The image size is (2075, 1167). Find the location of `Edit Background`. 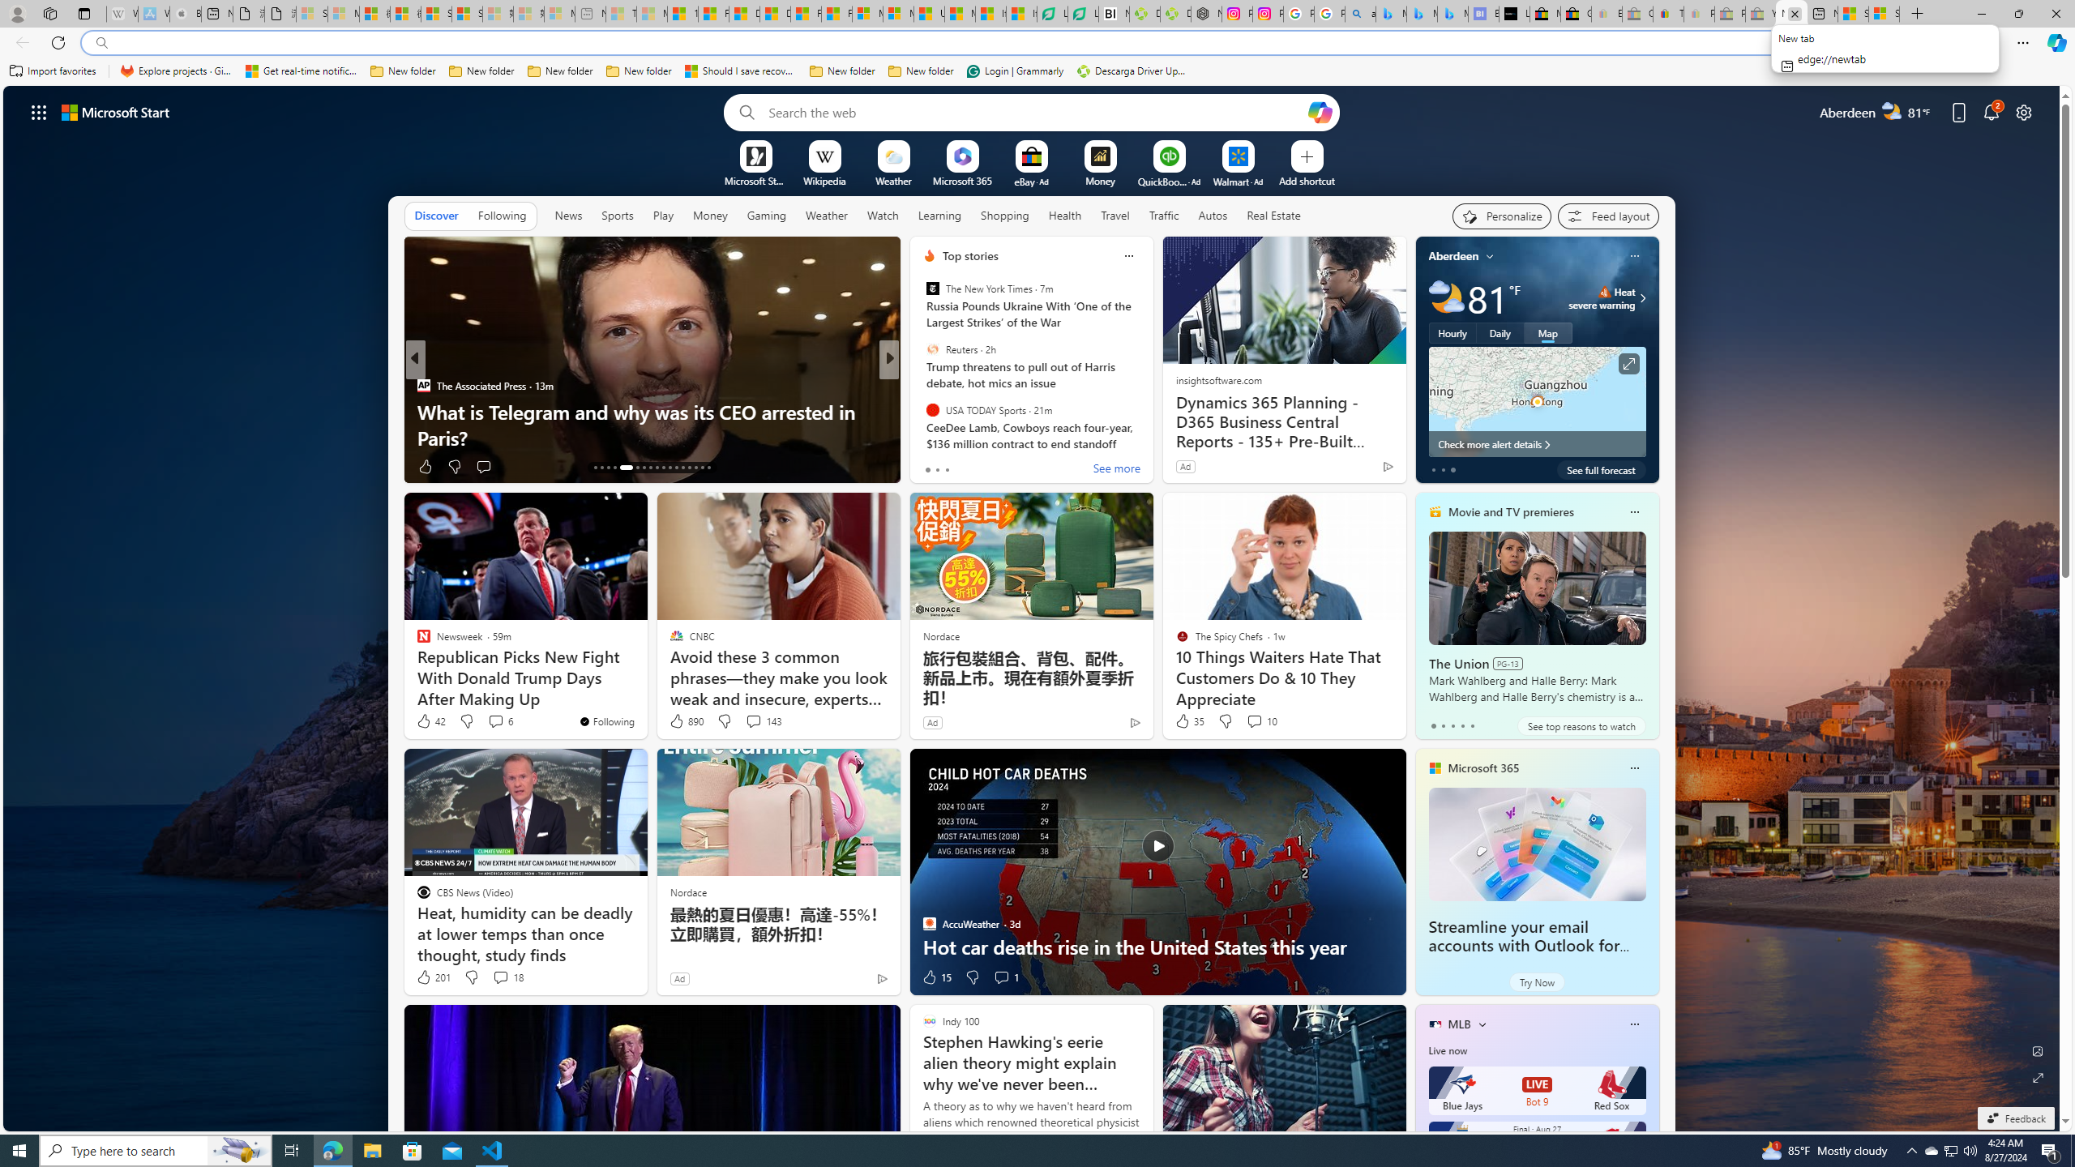

Edit Background is located at coordinates (2039, 1050).